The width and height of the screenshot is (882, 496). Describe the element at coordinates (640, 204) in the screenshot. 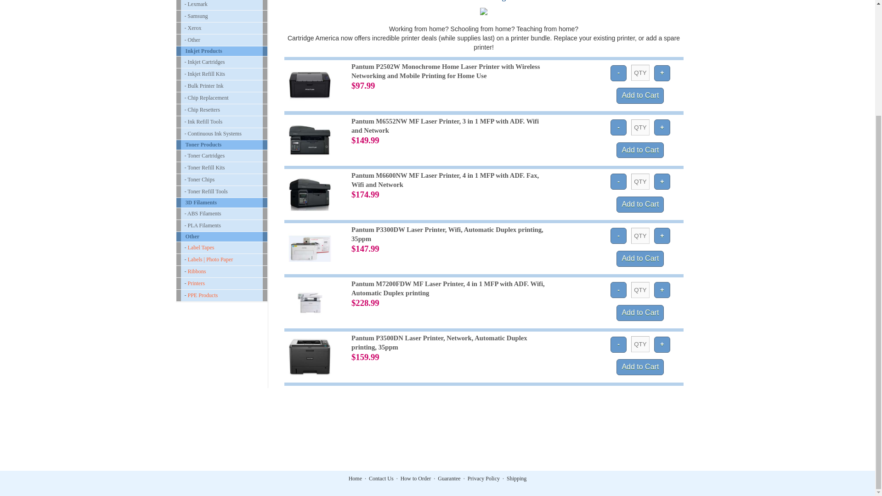

I see `Add to Cart` at that location.